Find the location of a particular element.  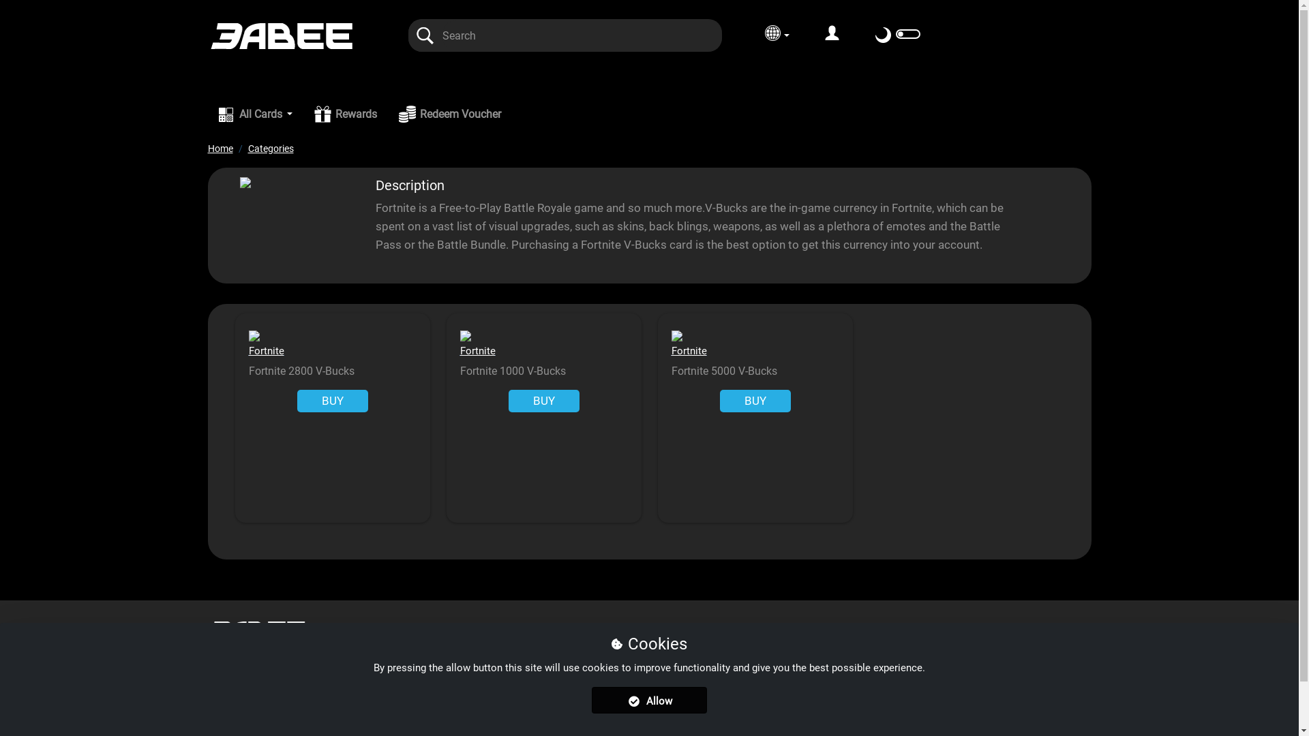

Fortnite is located at coordinates (477, 352).